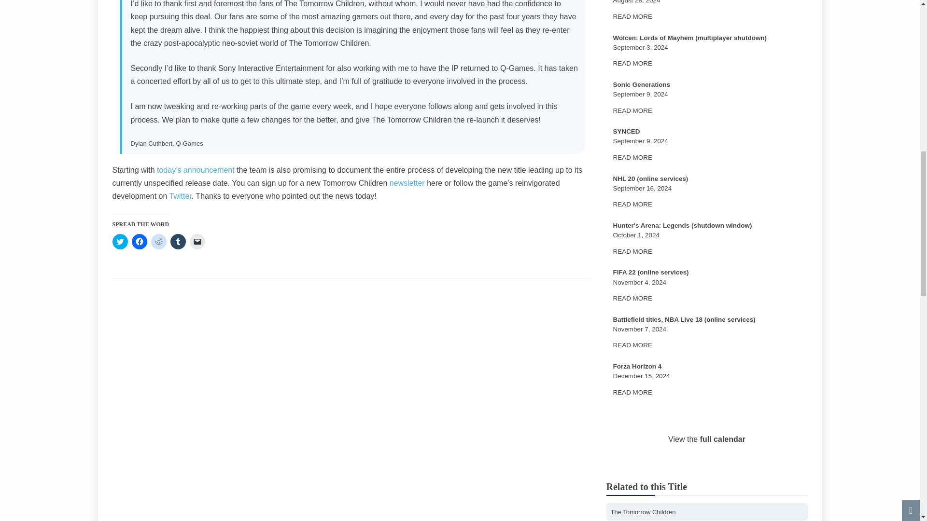  What do you see at coordinates (197, 241) in the screenshot?
I see `Click to email a link to a friend` at bounding box center [197, 241].